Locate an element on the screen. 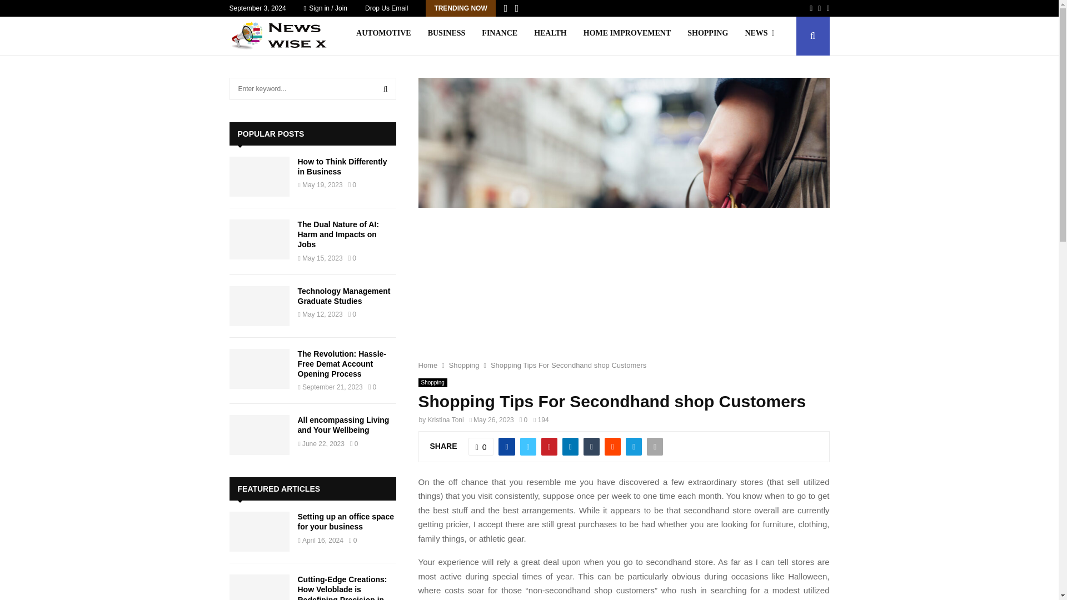 Image resolution: width=1067 pixels, height=600 pixels. Login to your account is located at coordinates (530, 215).